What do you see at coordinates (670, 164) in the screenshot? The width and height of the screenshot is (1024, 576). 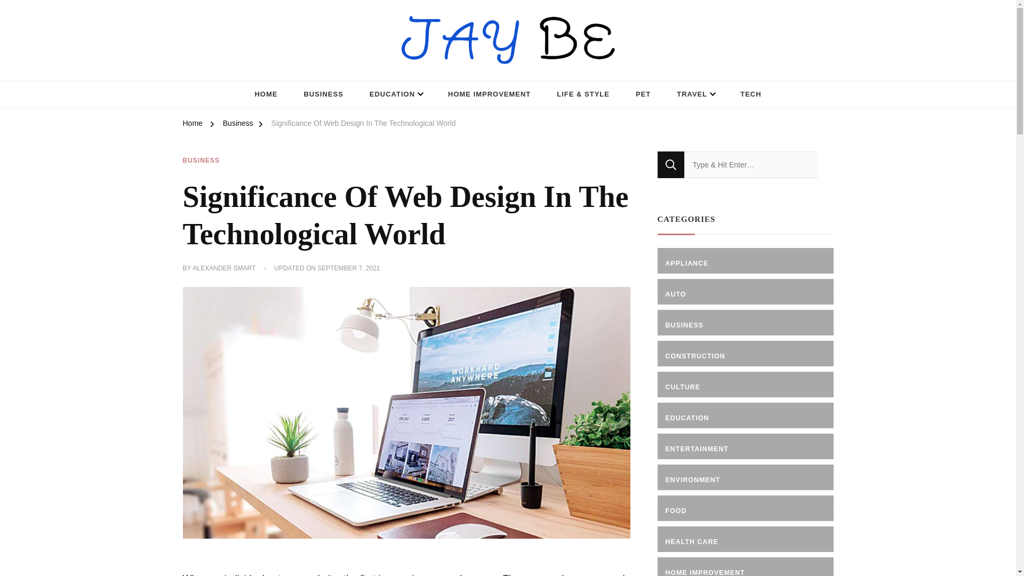 I see `Search` at bounding box center [670, 164].